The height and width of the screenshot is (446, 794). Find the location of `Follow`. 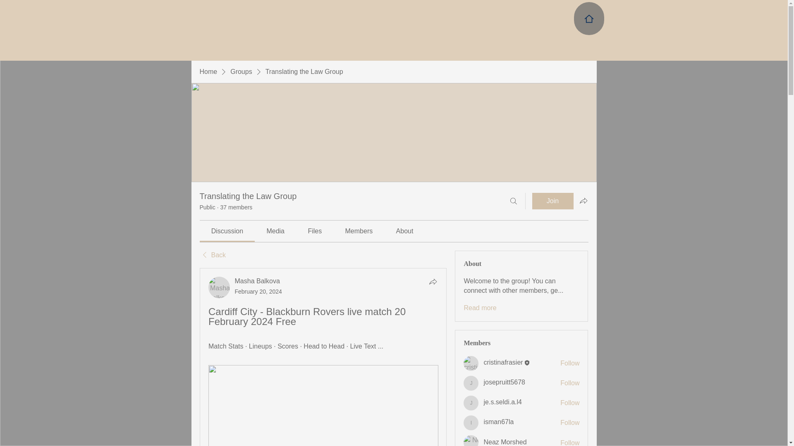

Follow is located at coordinates (570, 423).